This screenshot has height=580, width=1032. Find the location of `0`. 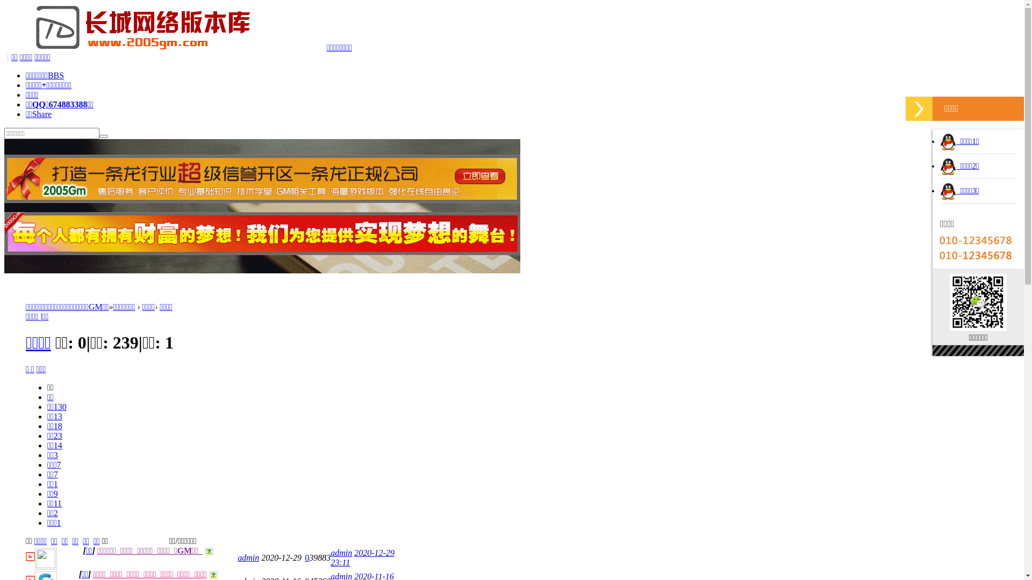

0 is located at coordinates (307, 557).